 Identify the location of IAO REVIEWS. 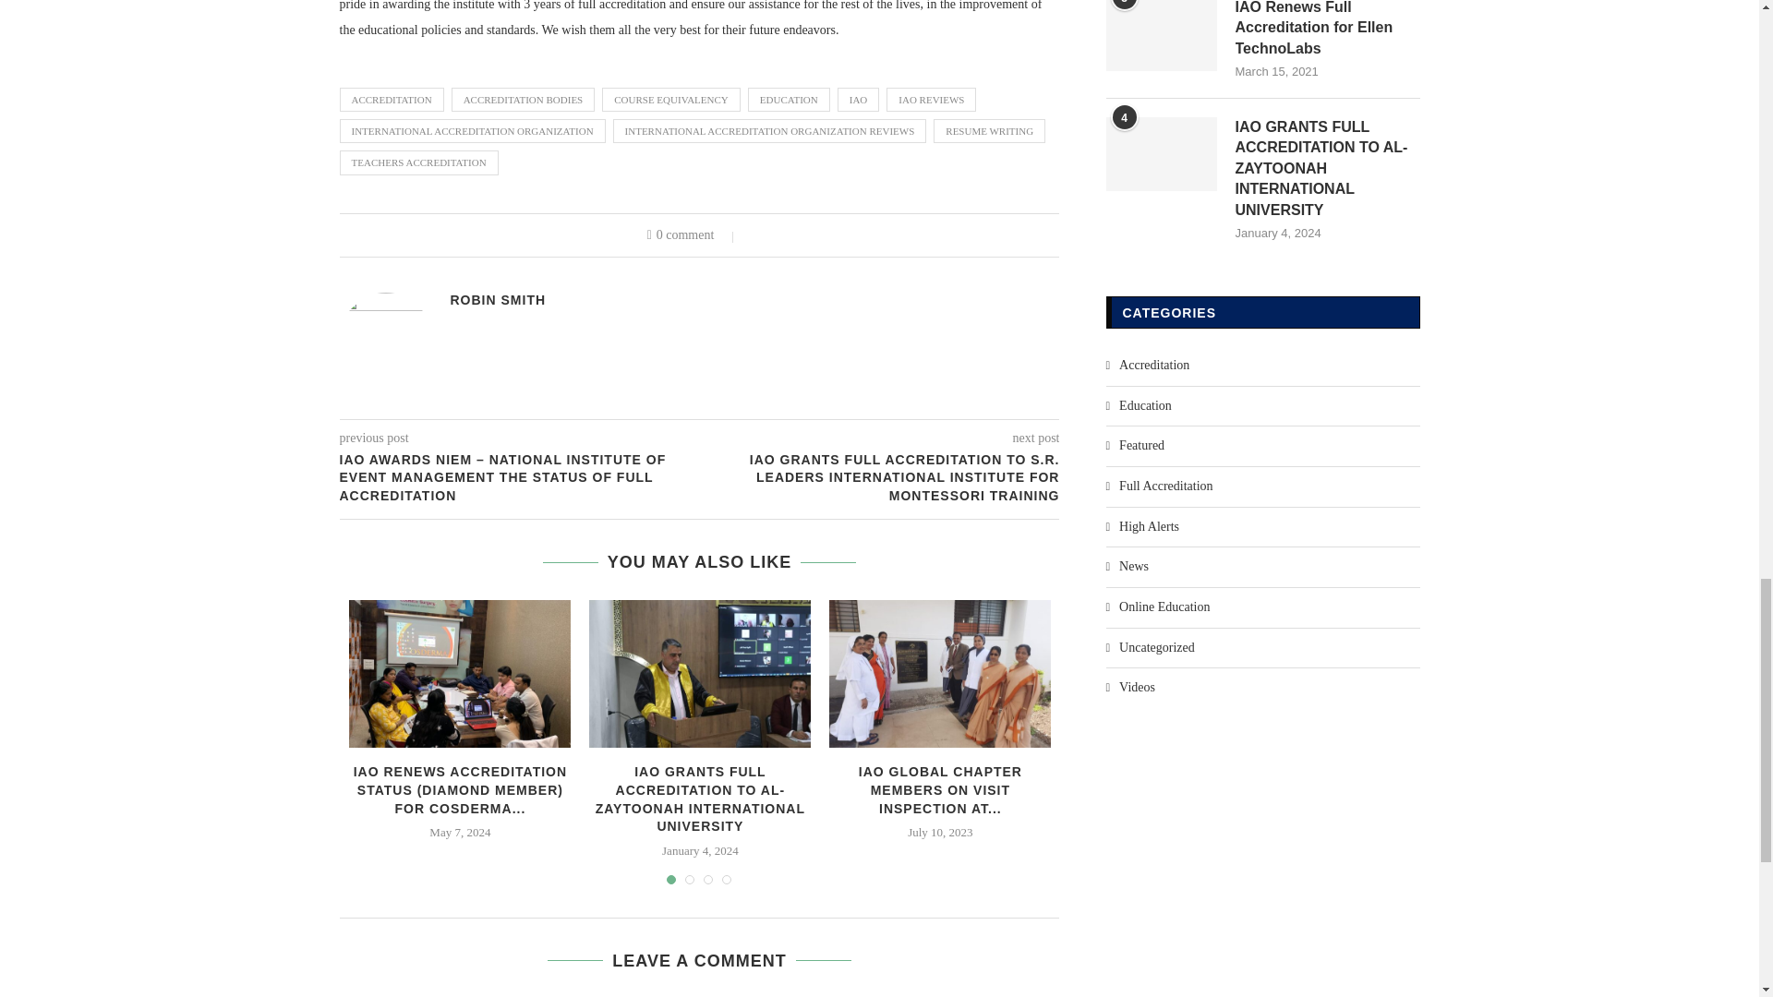
(931, 100).